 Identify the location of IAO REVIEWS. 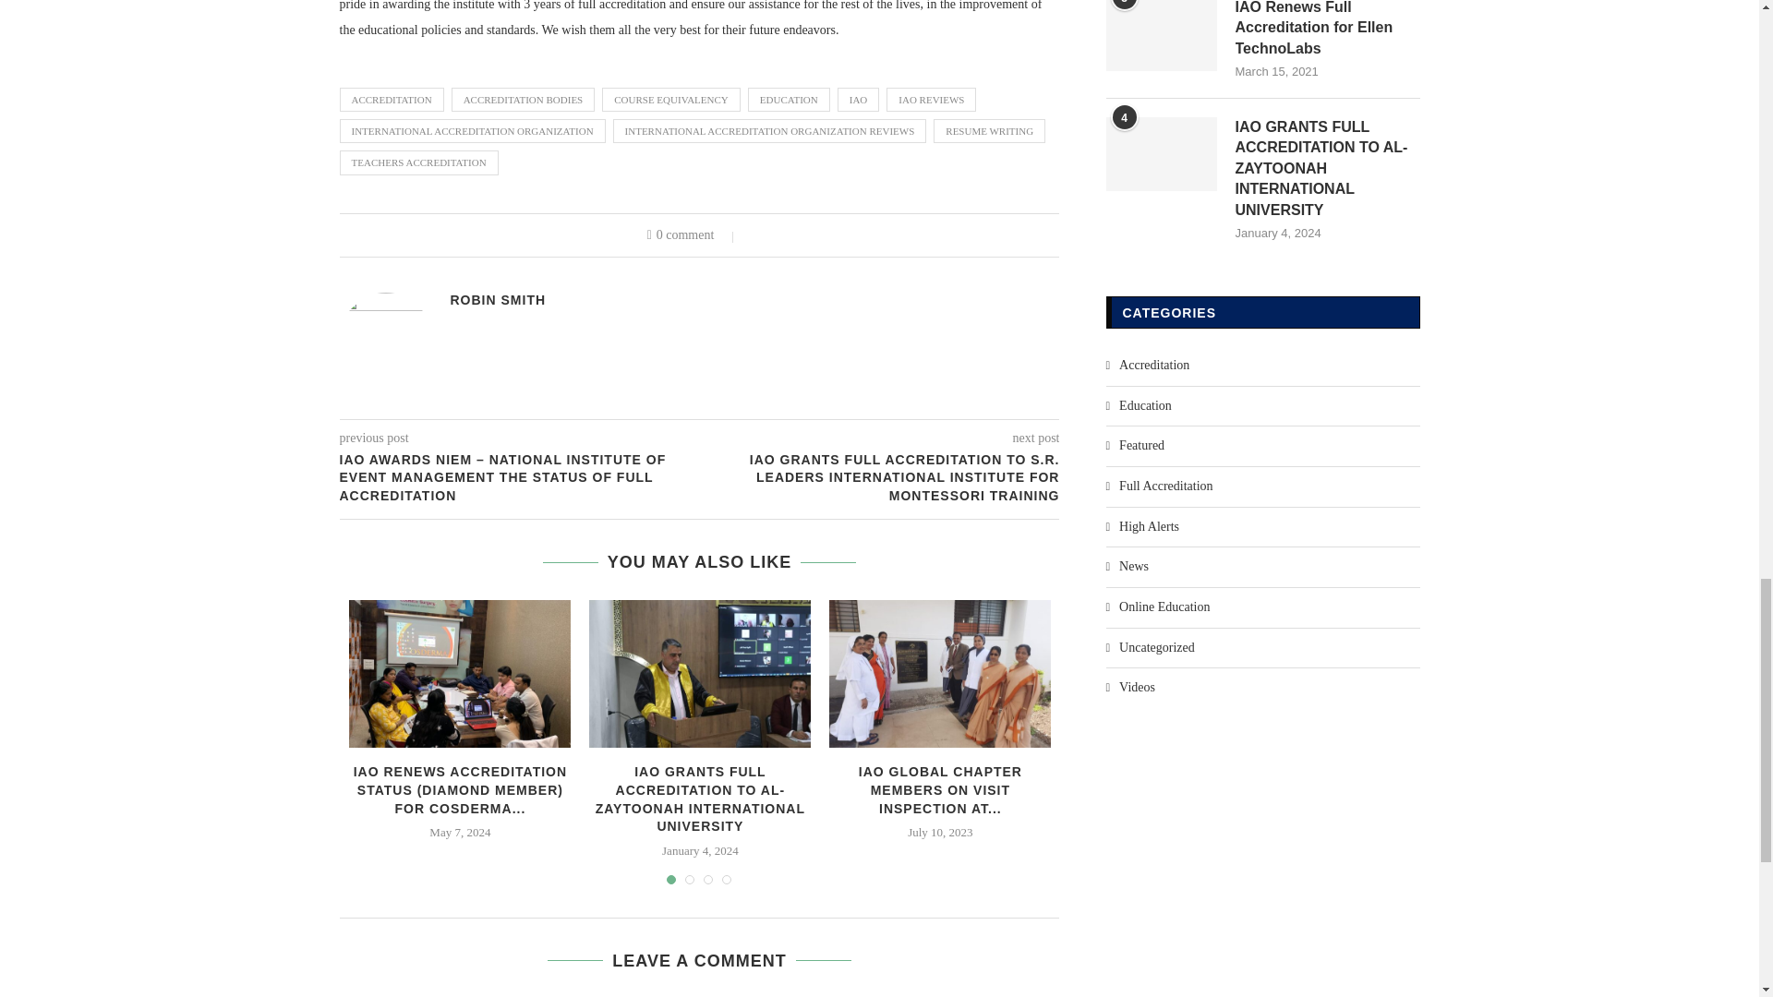
(931, 100).